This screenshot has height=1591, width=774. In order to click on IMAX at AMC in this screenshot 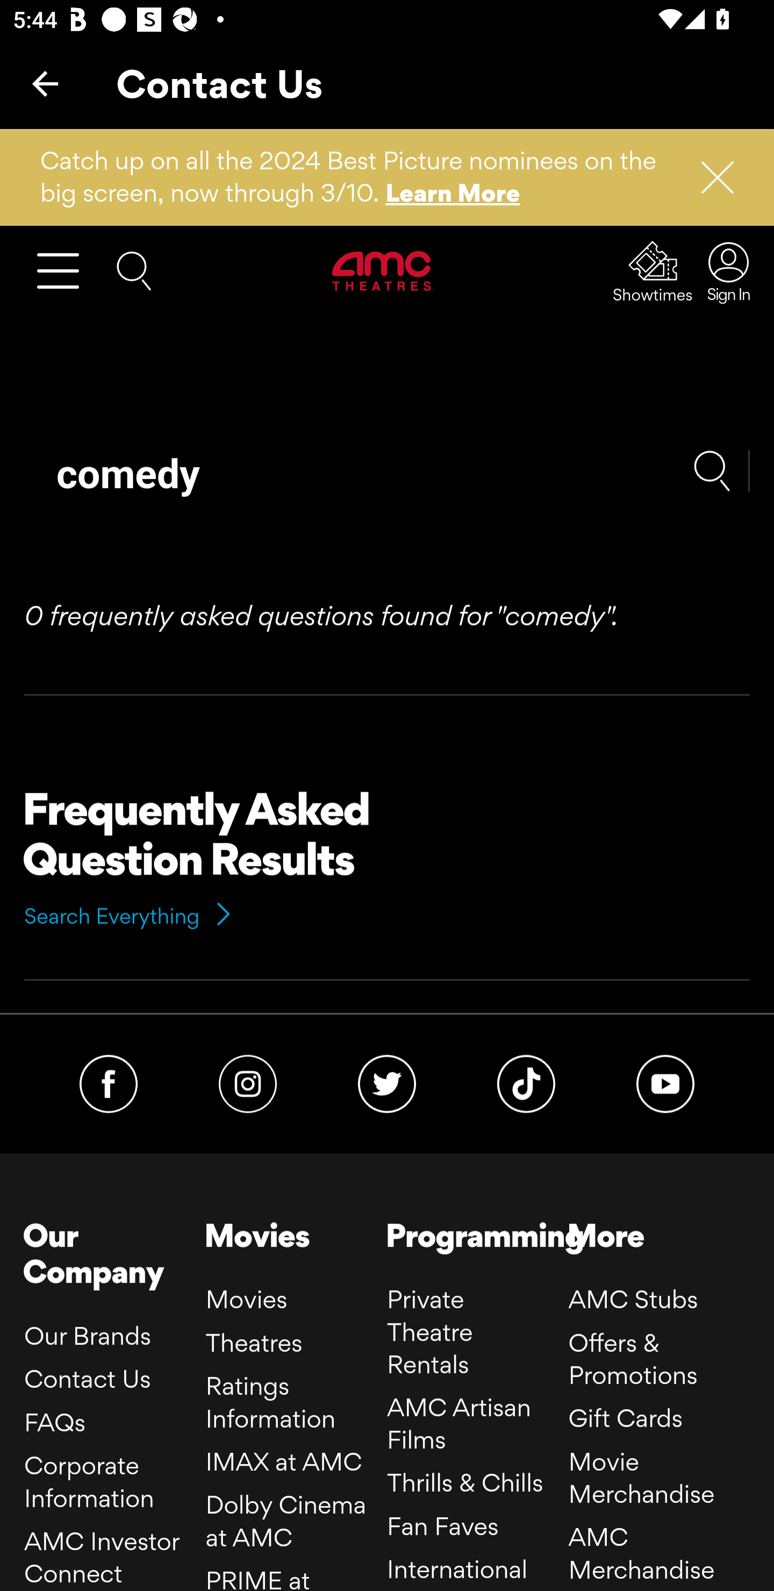, I will do `click(284, 1460)`.